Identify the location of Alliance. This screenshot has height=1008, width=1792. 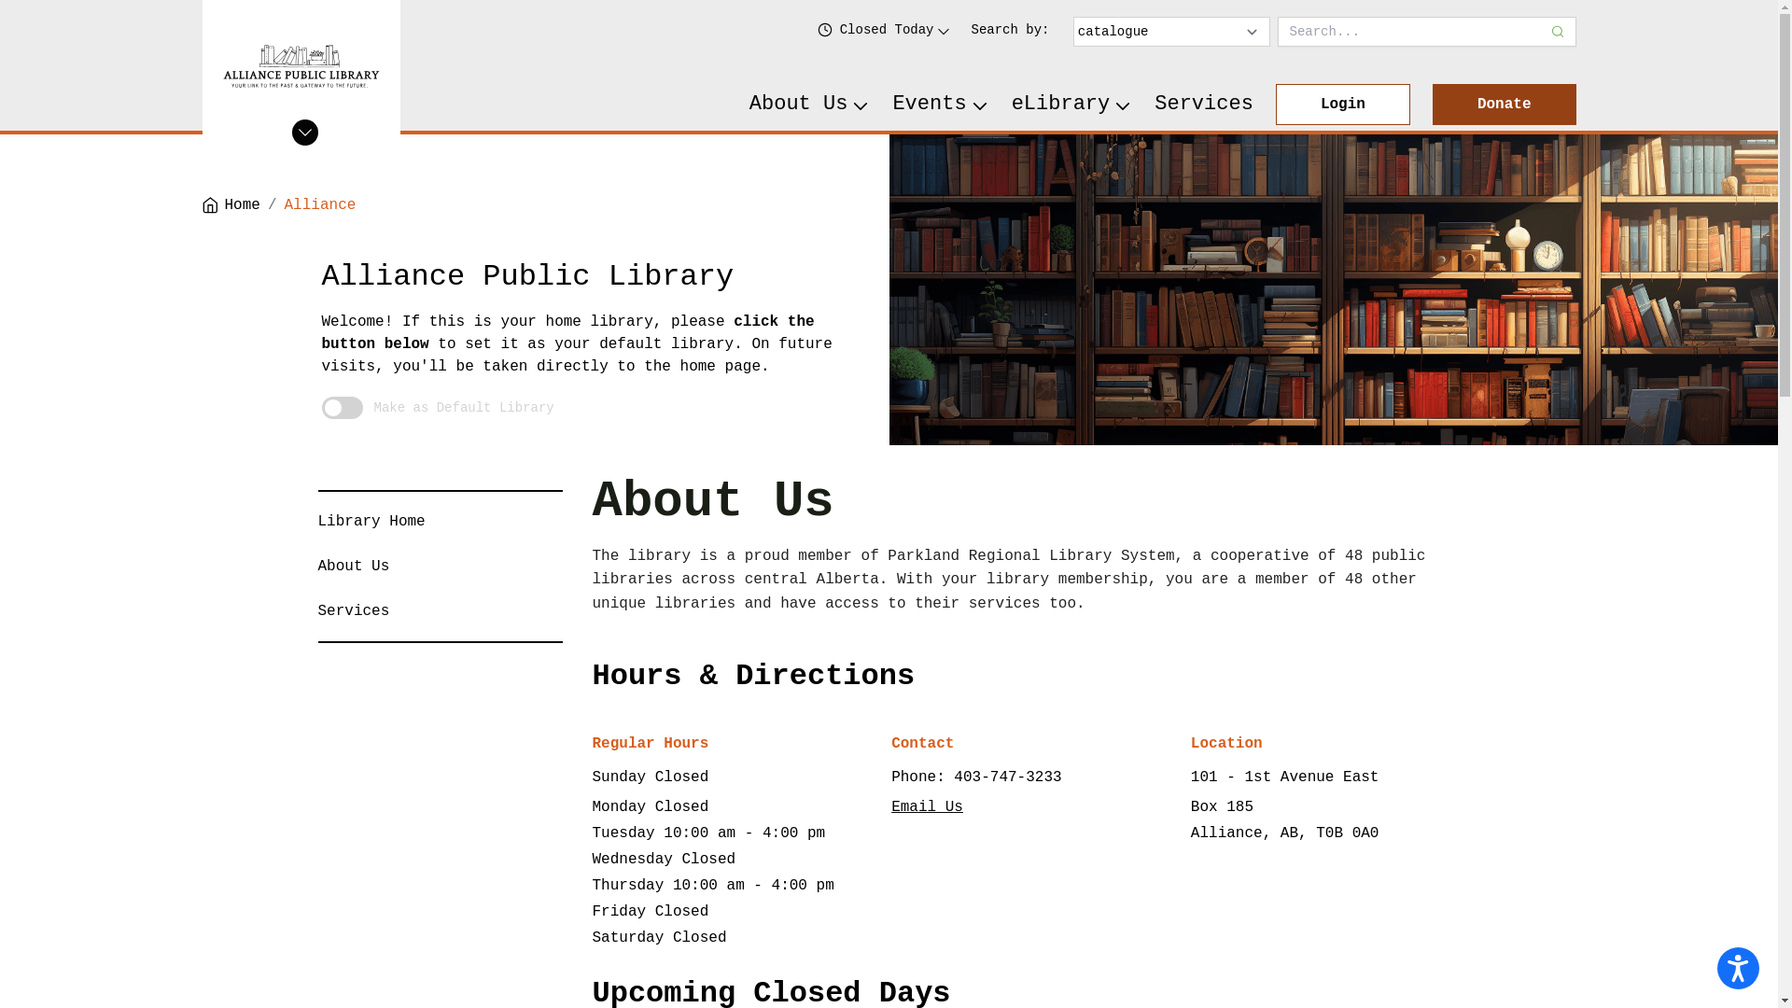
(321, 205).